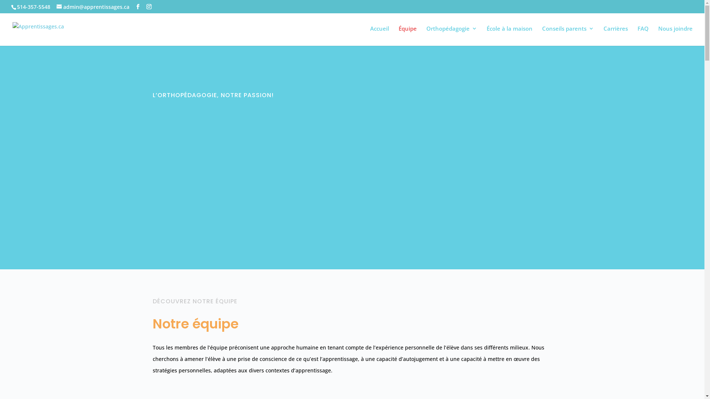  What do you see at coordinates (379, 36) in the screenshot?
I see `Accueil` at bounding box center [379, 36].